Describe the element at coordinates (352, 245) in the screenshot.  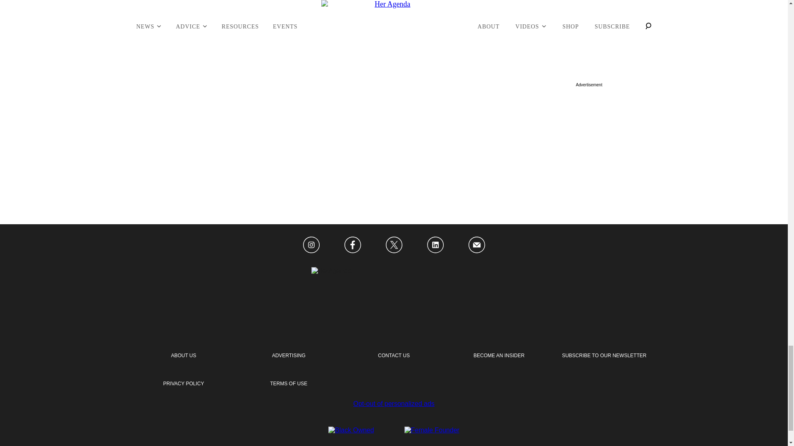
I see `Link to Facebook` at that location.